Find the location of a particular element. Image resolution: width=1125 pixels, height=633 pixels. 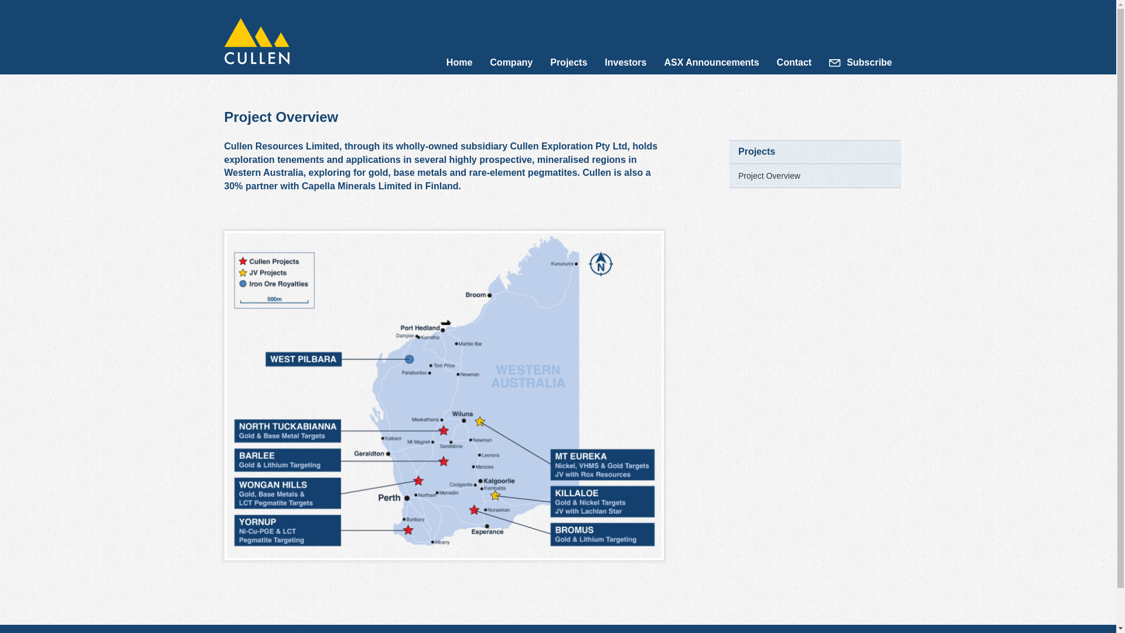

Contact is located at coordinates (795, 63).